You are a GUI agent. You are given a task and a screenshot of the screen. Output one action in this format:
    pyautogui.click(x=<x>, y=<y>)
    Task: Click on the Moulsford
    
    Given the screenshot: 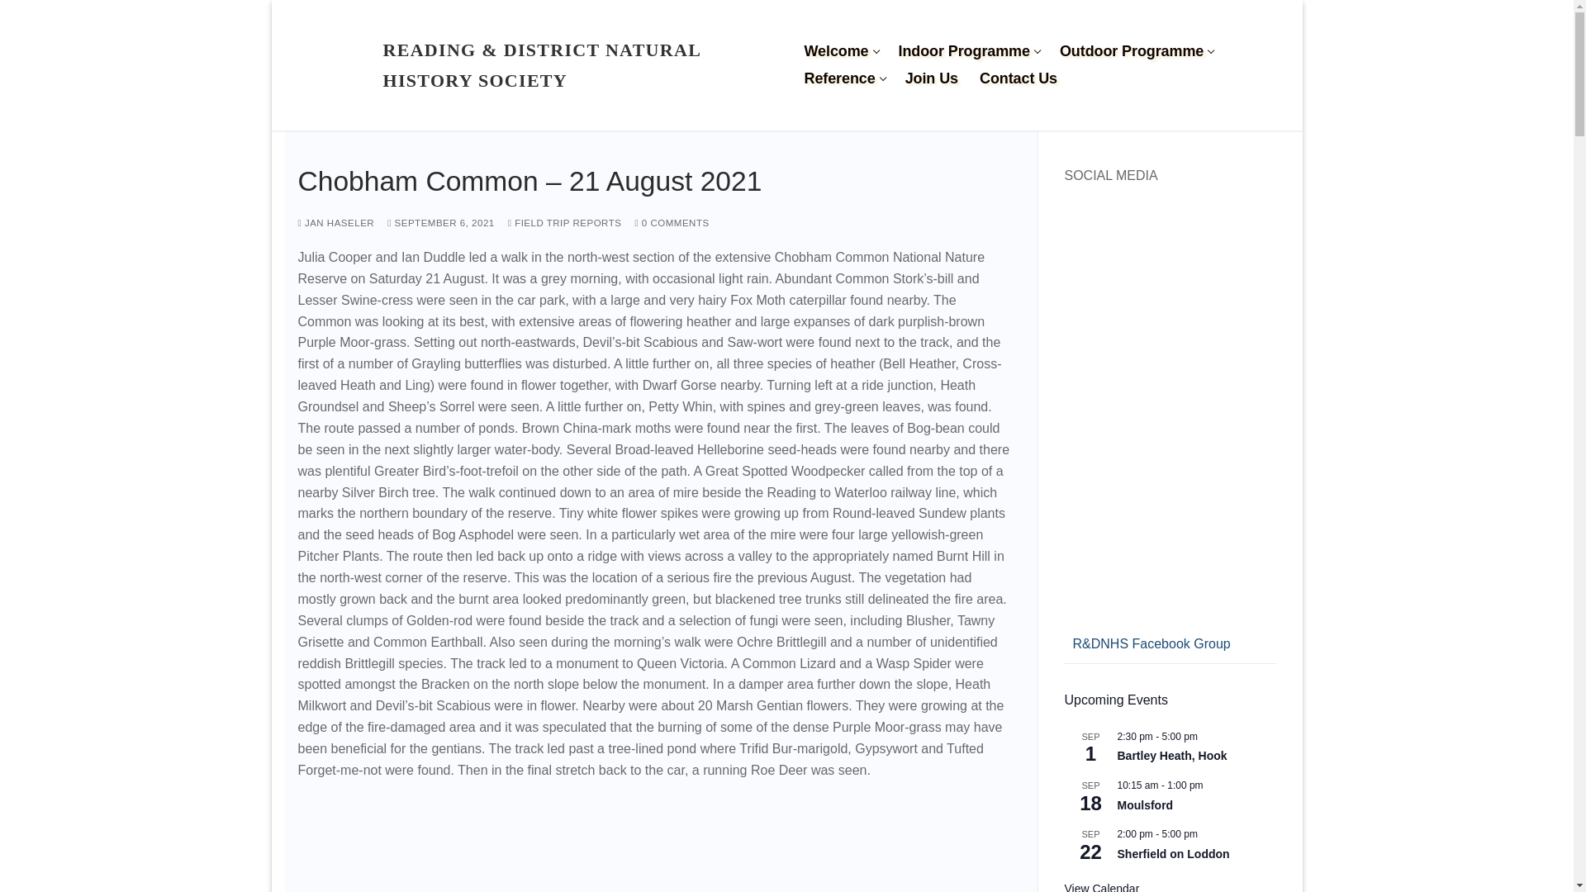 What is the action you would take?
    pyautogui.click(x=967, y=51)
    